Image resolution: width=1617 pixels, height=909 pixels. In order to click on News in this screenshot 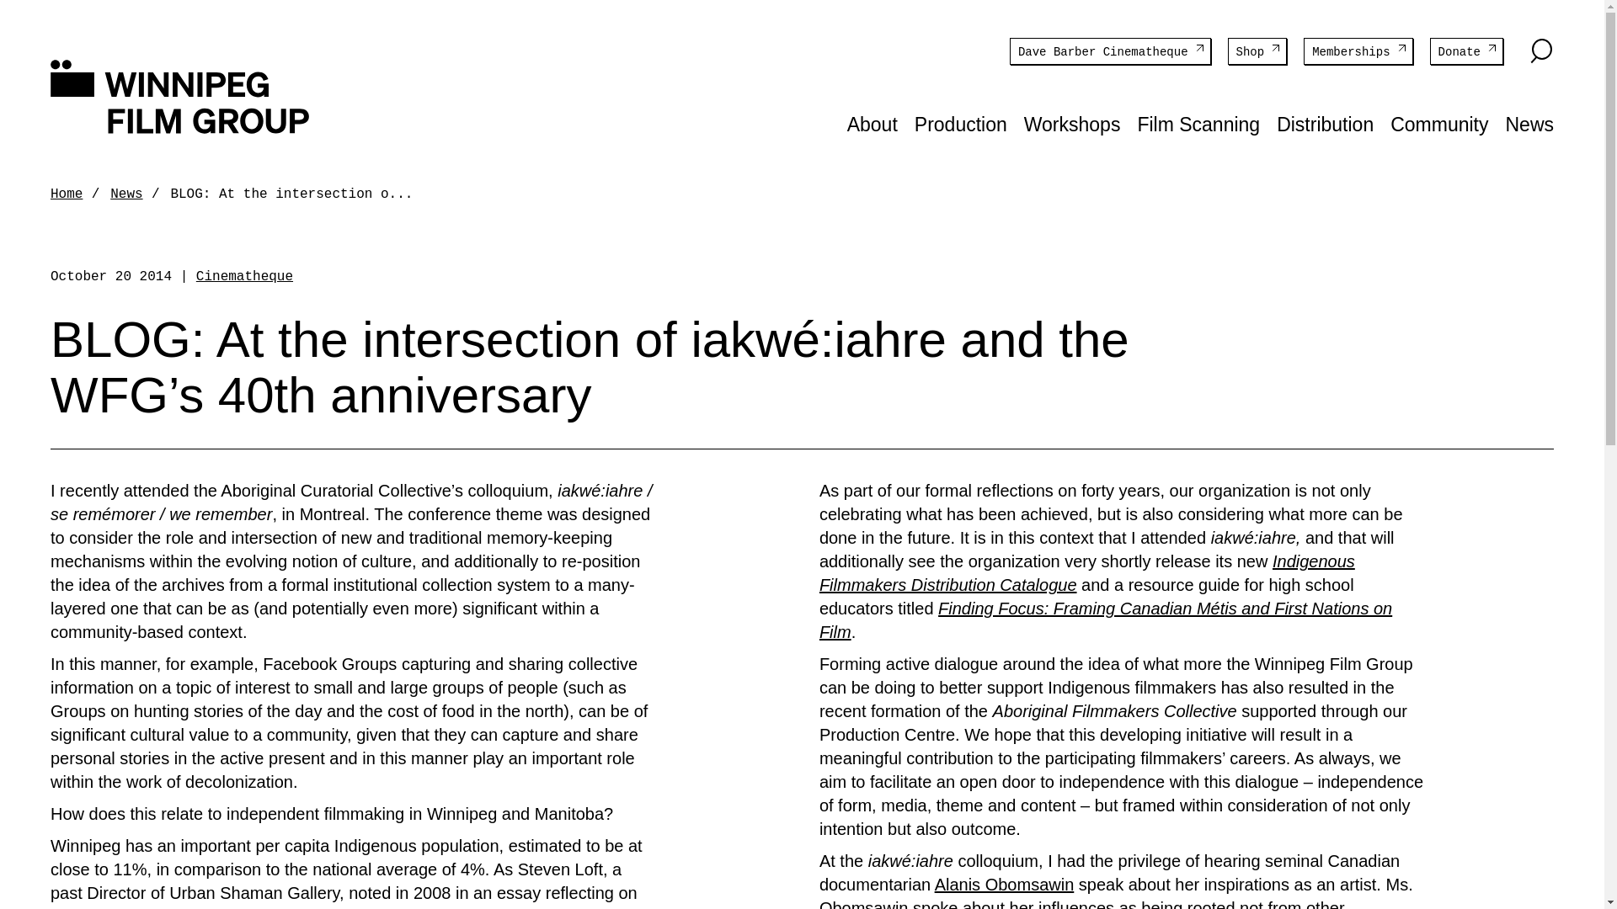, I will do `click(125, 194)`.